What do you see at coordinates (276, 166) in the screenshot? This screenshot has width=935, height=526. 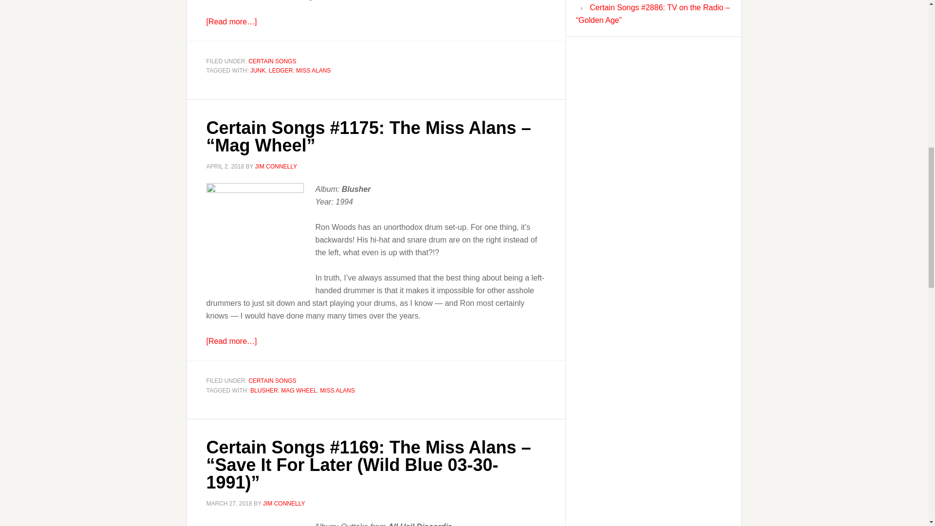 I see `JIM CONNELLY` at bounding box center [276, 166].